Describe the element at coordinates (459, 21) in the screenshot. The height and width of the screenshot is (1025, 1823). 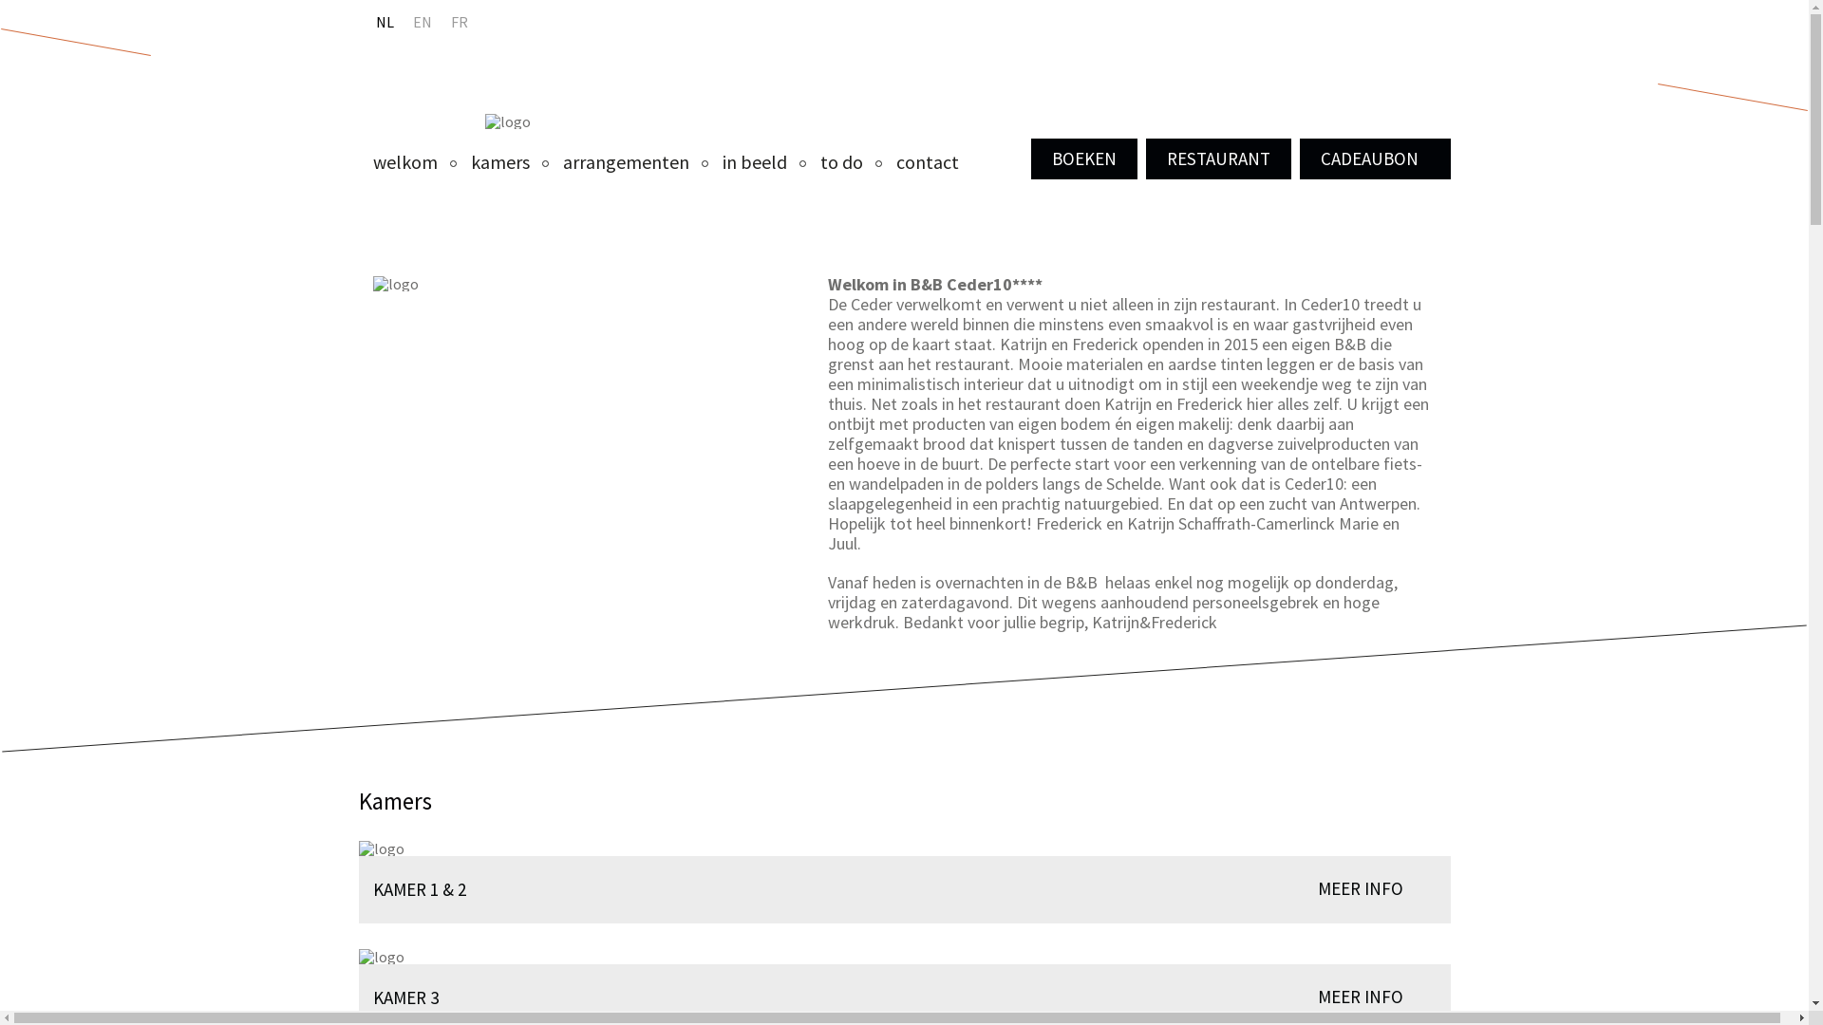
I see `FR` at that location.